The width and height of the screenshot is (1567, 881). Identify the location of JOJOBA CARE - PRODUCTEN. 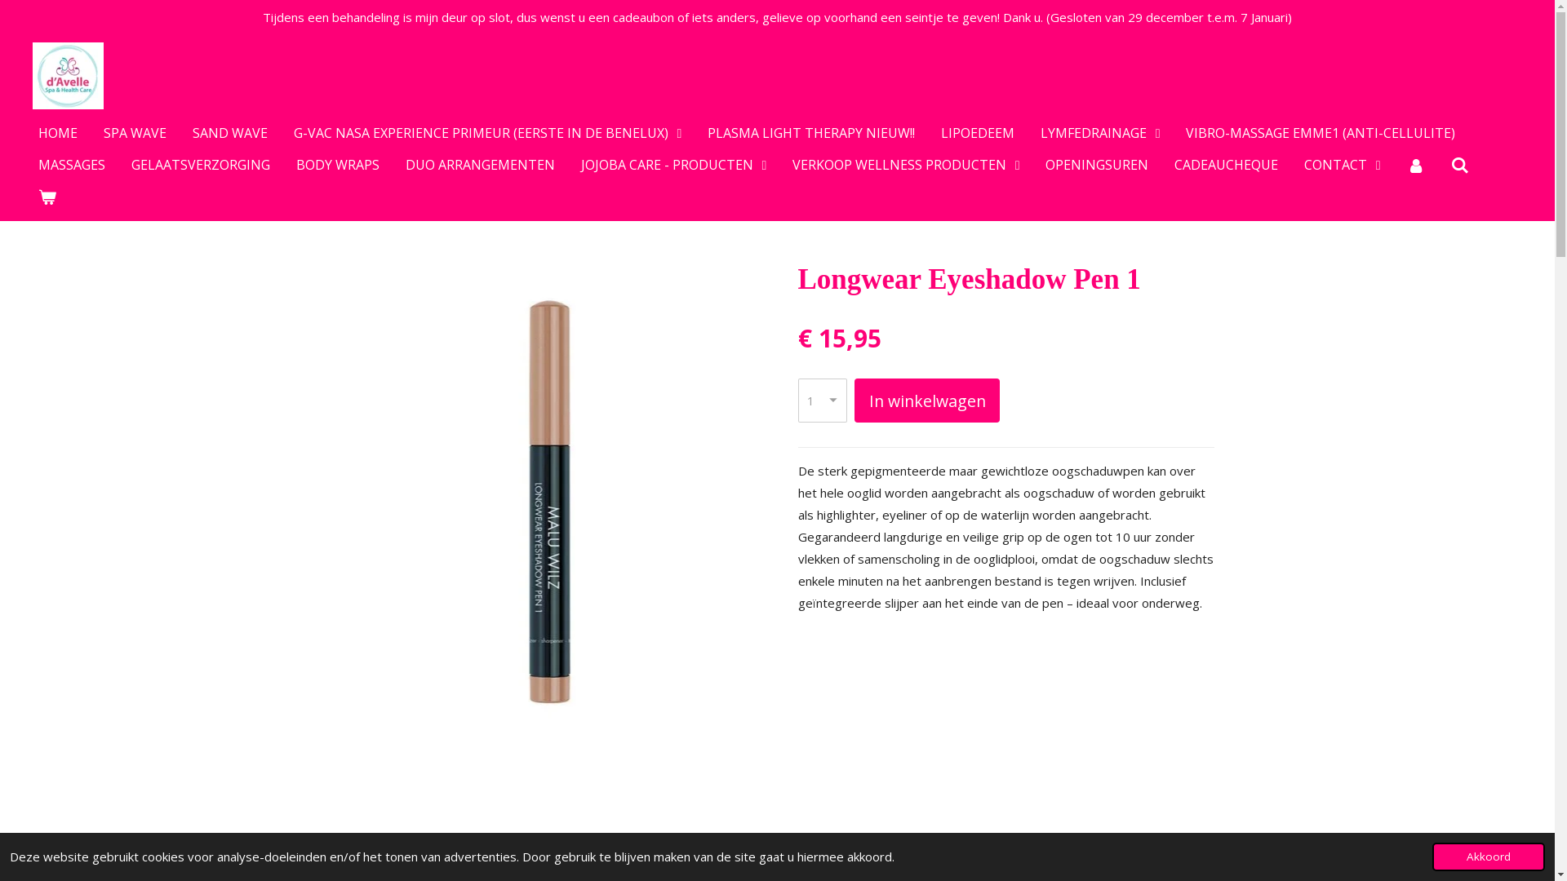
(674, 165).